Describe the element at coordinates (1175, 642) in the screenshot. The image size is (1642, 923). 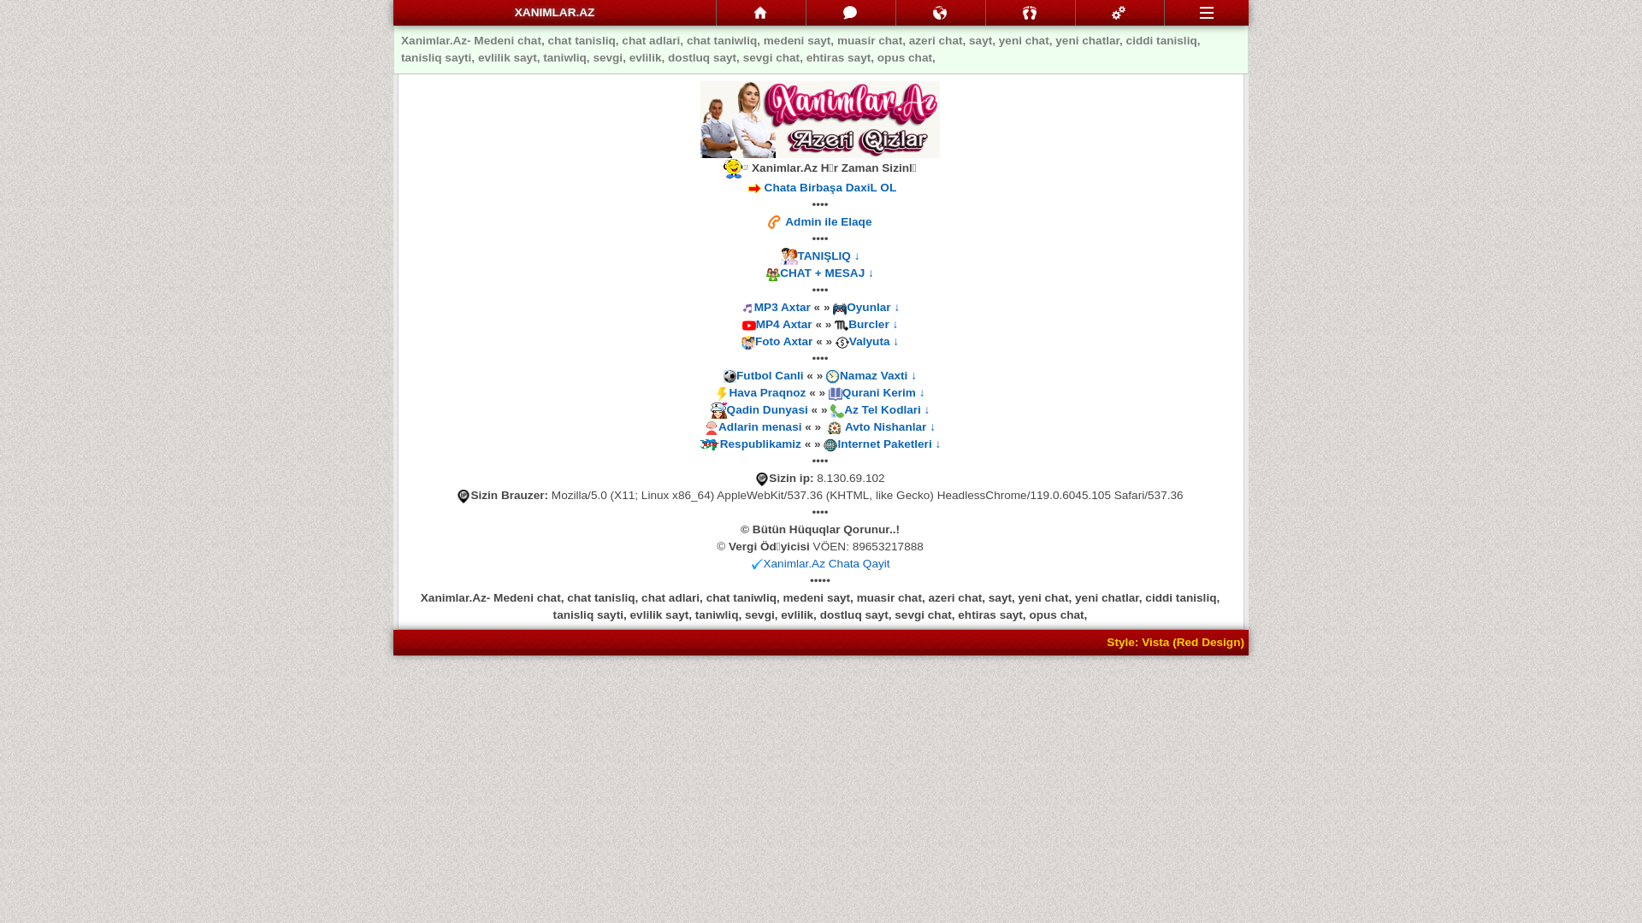
I see `Style: Vista (Red Design)` at that location.